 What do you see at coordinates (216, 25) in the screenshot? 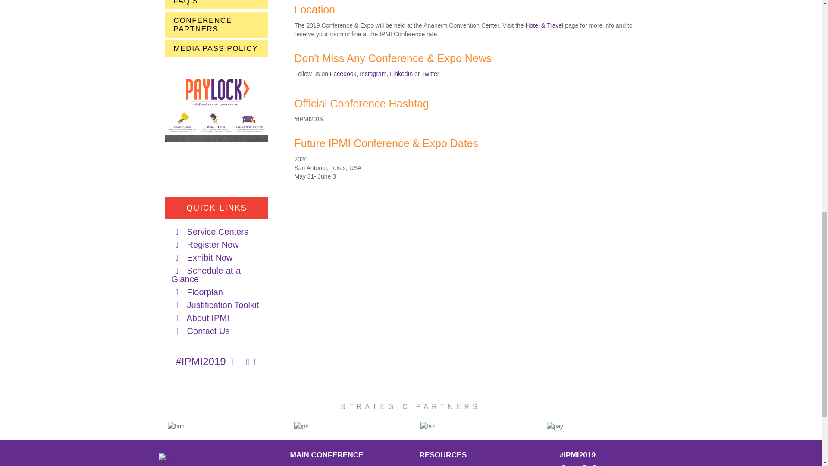
I see `CONFERENCE PARTNERS` at bounding box center [216, 25].